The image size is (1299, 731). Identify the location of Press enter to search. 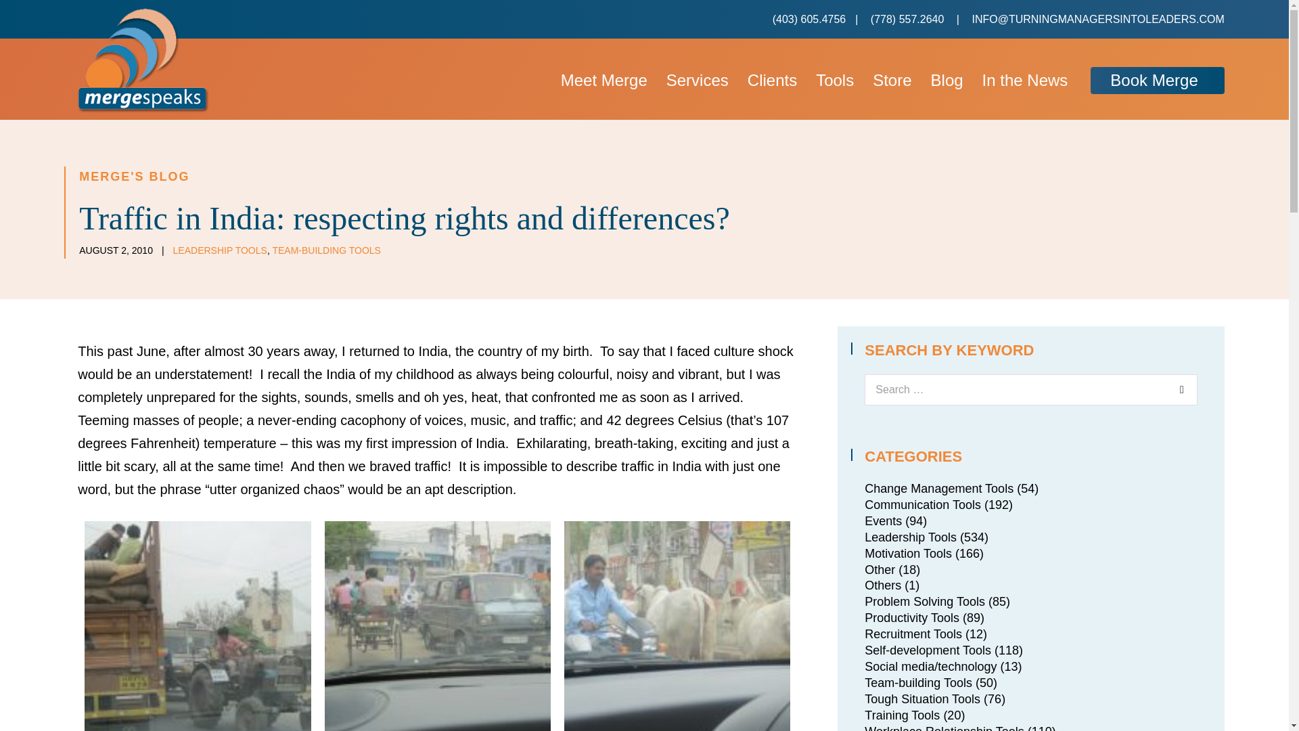
(1030, 390).